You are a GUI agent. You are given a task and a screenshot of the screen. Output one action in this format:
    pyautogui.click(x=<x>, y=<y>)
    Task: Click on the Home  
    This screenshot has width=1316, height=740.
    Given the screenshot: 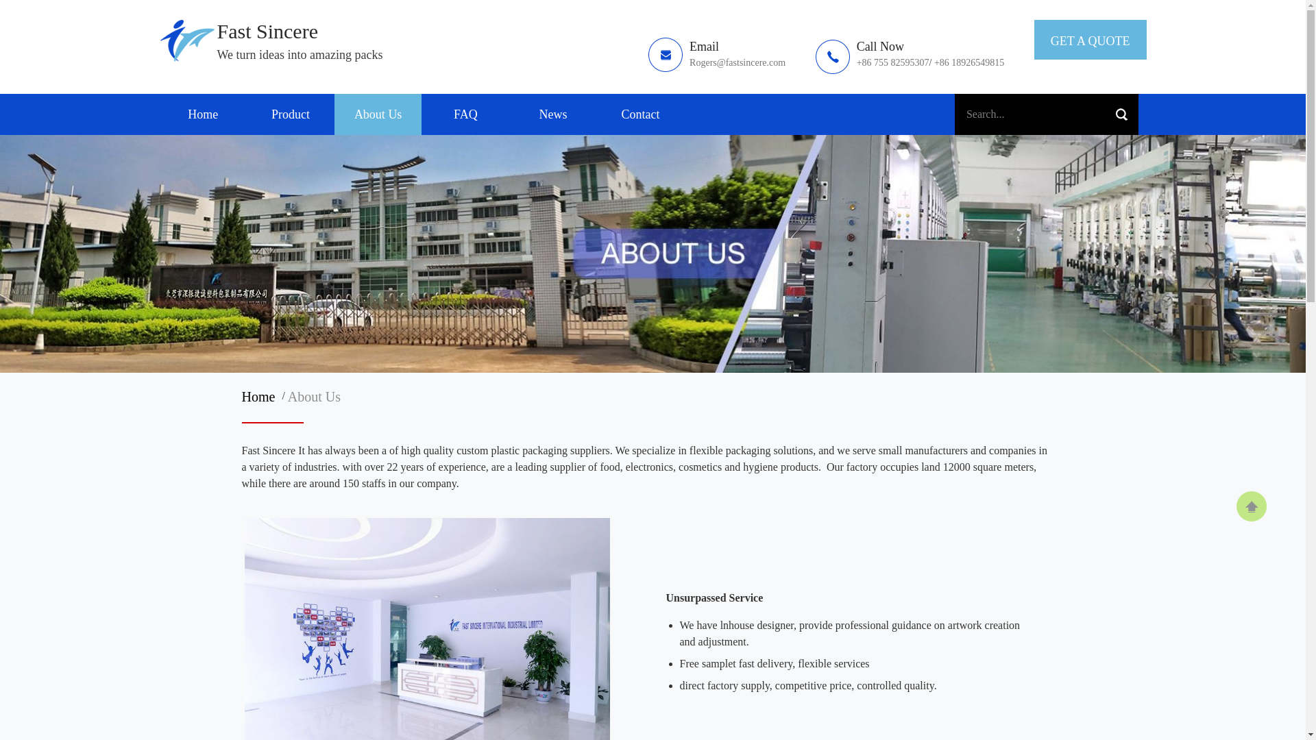 What is the action you would take?
    pyautogui.click(x=260, y=396)
    